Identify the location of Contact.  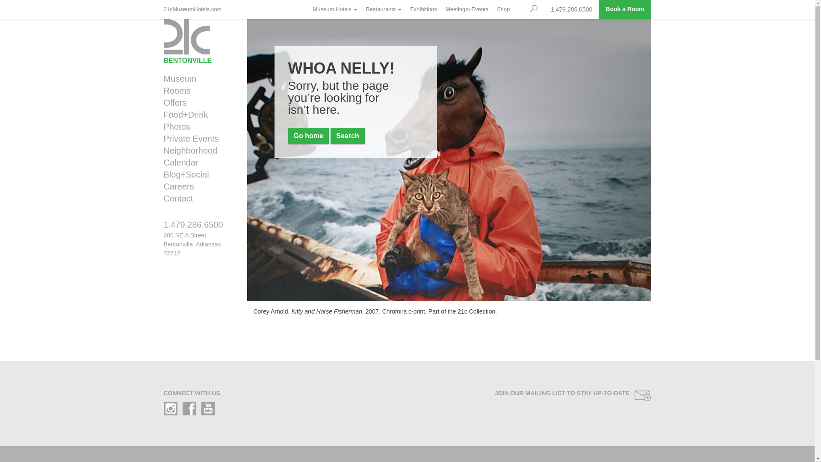
(196, 198).